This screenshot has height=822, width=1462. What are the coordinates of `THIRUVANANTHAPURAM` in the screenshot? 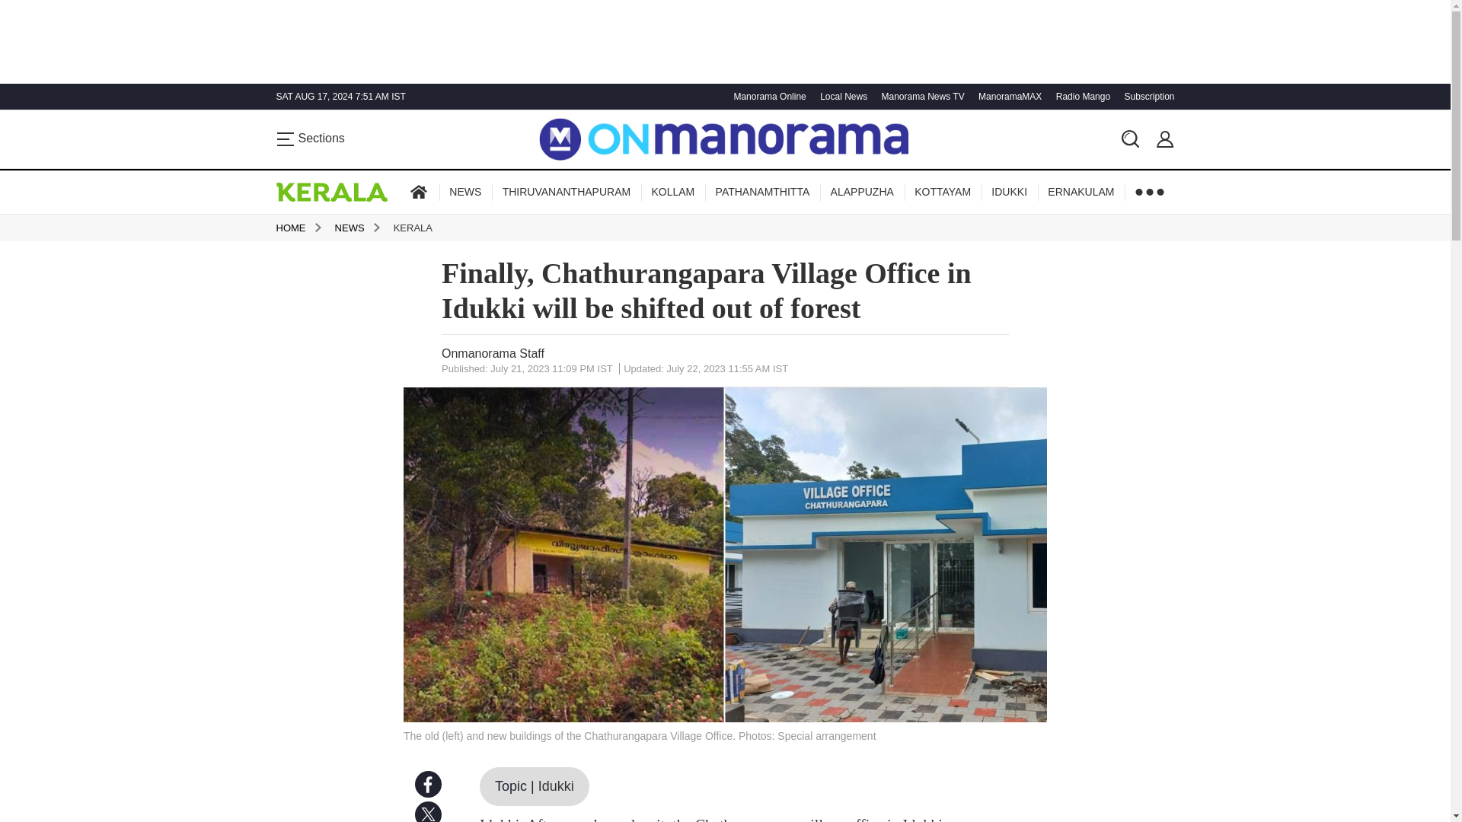 It's located at (567, 192).